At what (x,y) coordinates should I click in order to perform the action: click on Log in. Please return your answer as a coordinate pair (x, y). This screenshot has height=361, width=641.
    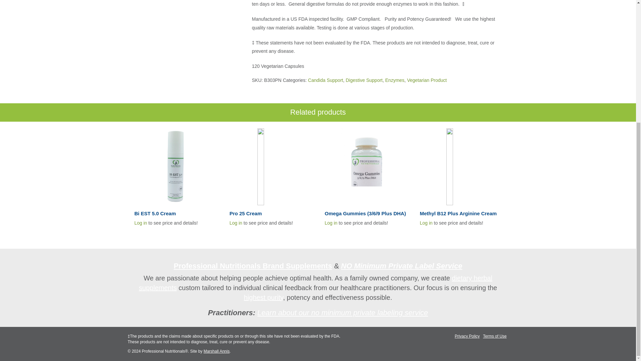
    Looking at the image, I should click on (236, 223).